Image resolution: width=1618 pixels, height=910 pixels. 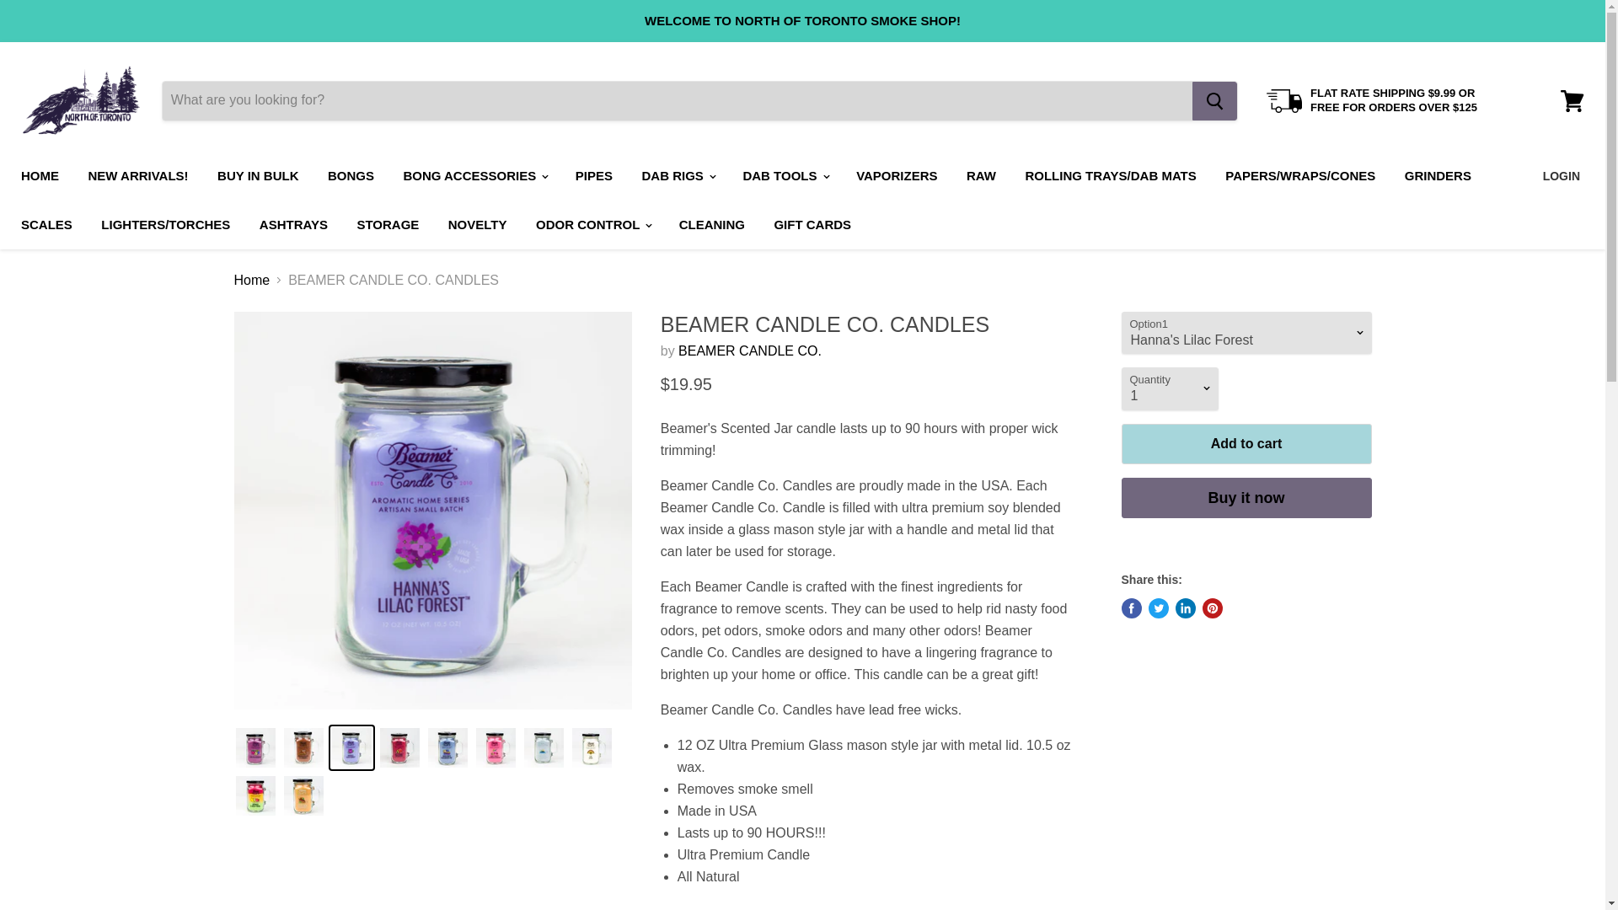 What do you see at coordinates (784, 175) in the screenshot?
I see `DAB TOOLS` at bounding box center [784, 175].